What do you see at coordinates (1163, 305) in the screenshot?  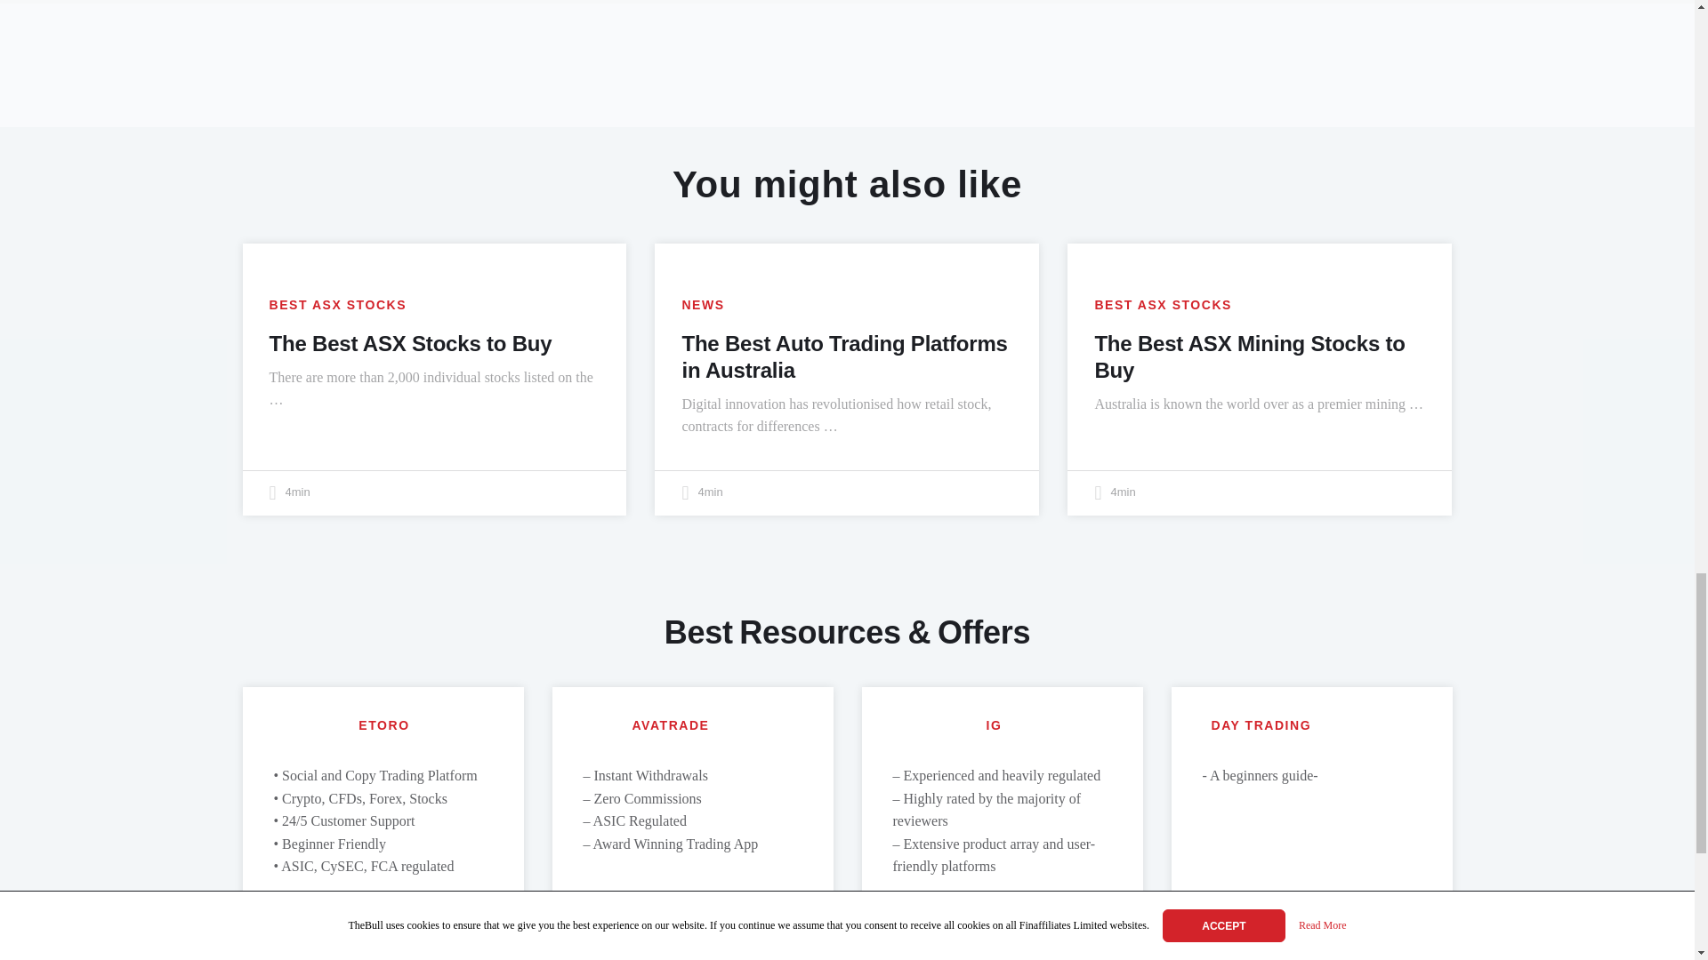 I see `BEST ASX STOCKS` at bounding box center [1163, 305].